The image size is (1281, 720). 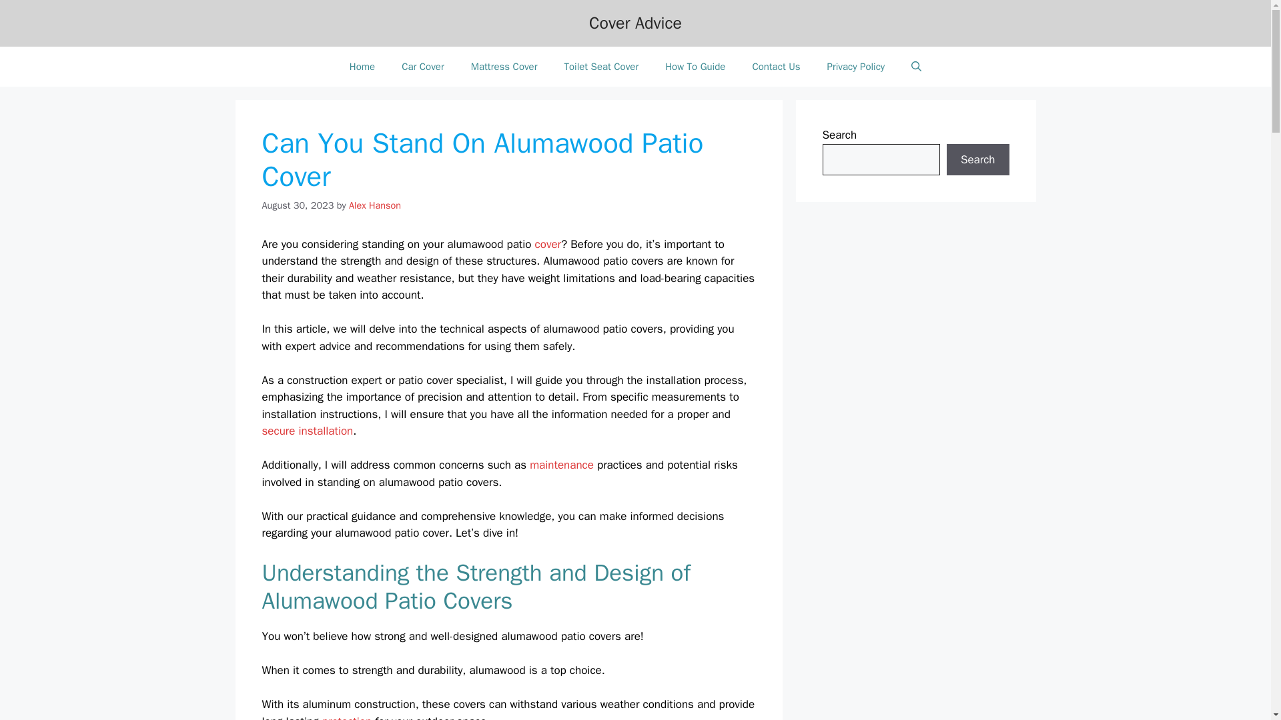 What do you see at coordinates (374, 205) in the screenshot?
I see `Alex Hanson` at bounding box center [374, 205].